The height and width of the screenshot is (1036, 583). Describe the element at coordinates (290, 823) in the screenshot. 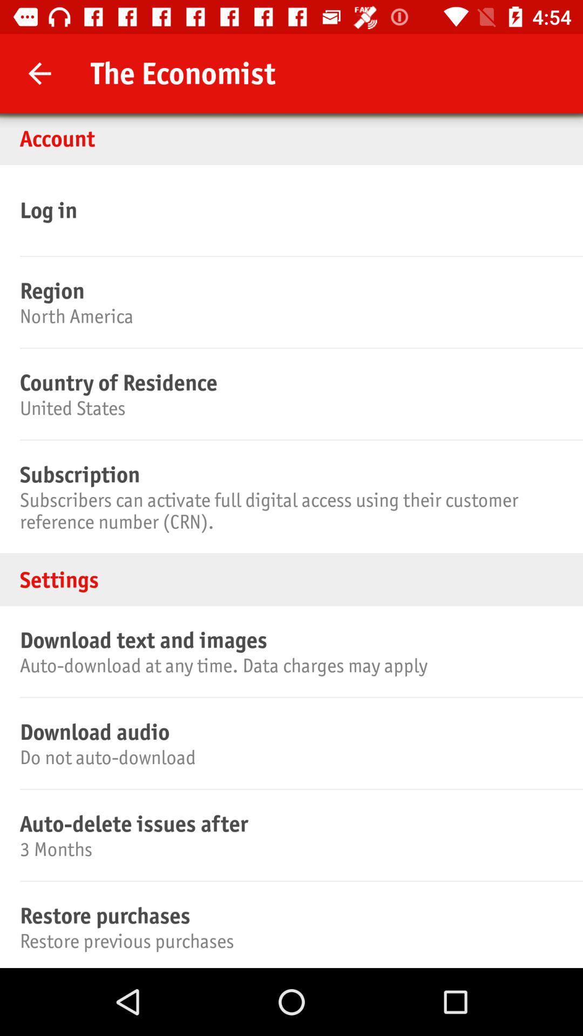

I see `launch auto delete issues icon` at that location.